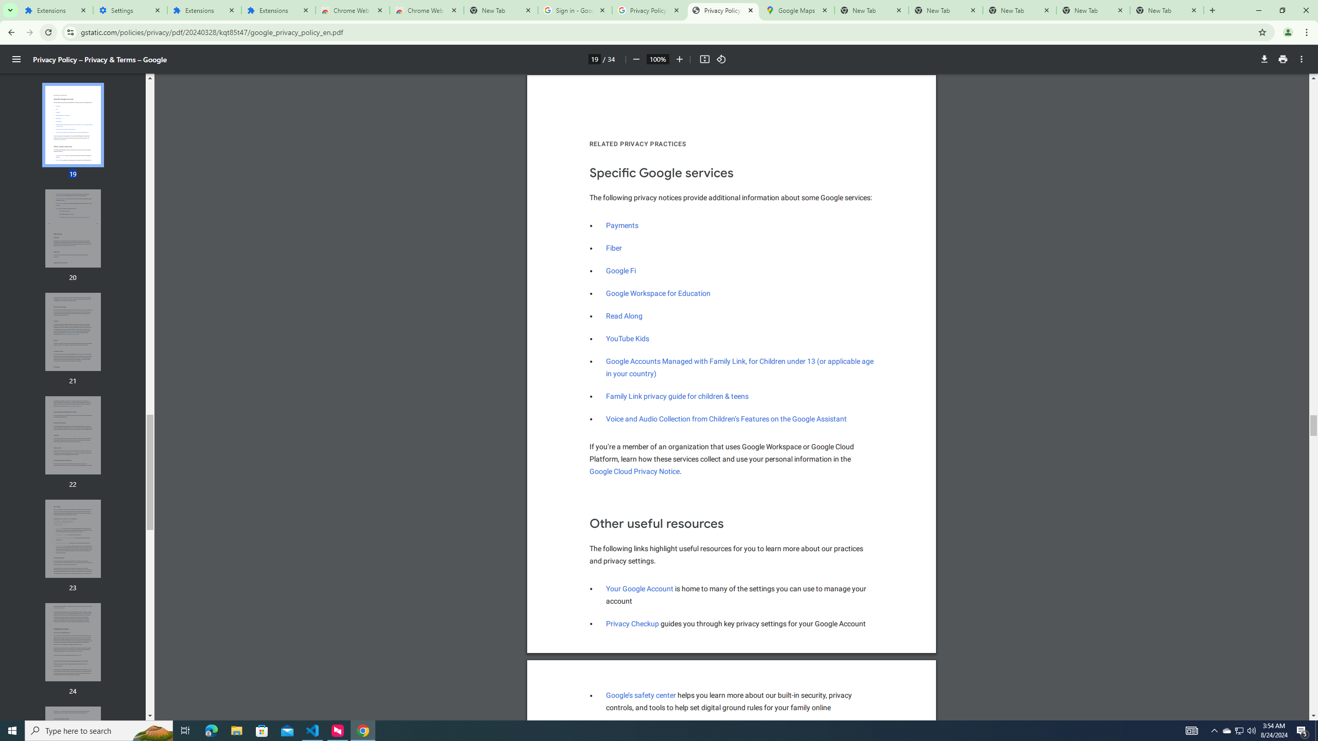  Describe the element at coordinates (625, 316) in the screenshot. I see `New Tab` at that location.